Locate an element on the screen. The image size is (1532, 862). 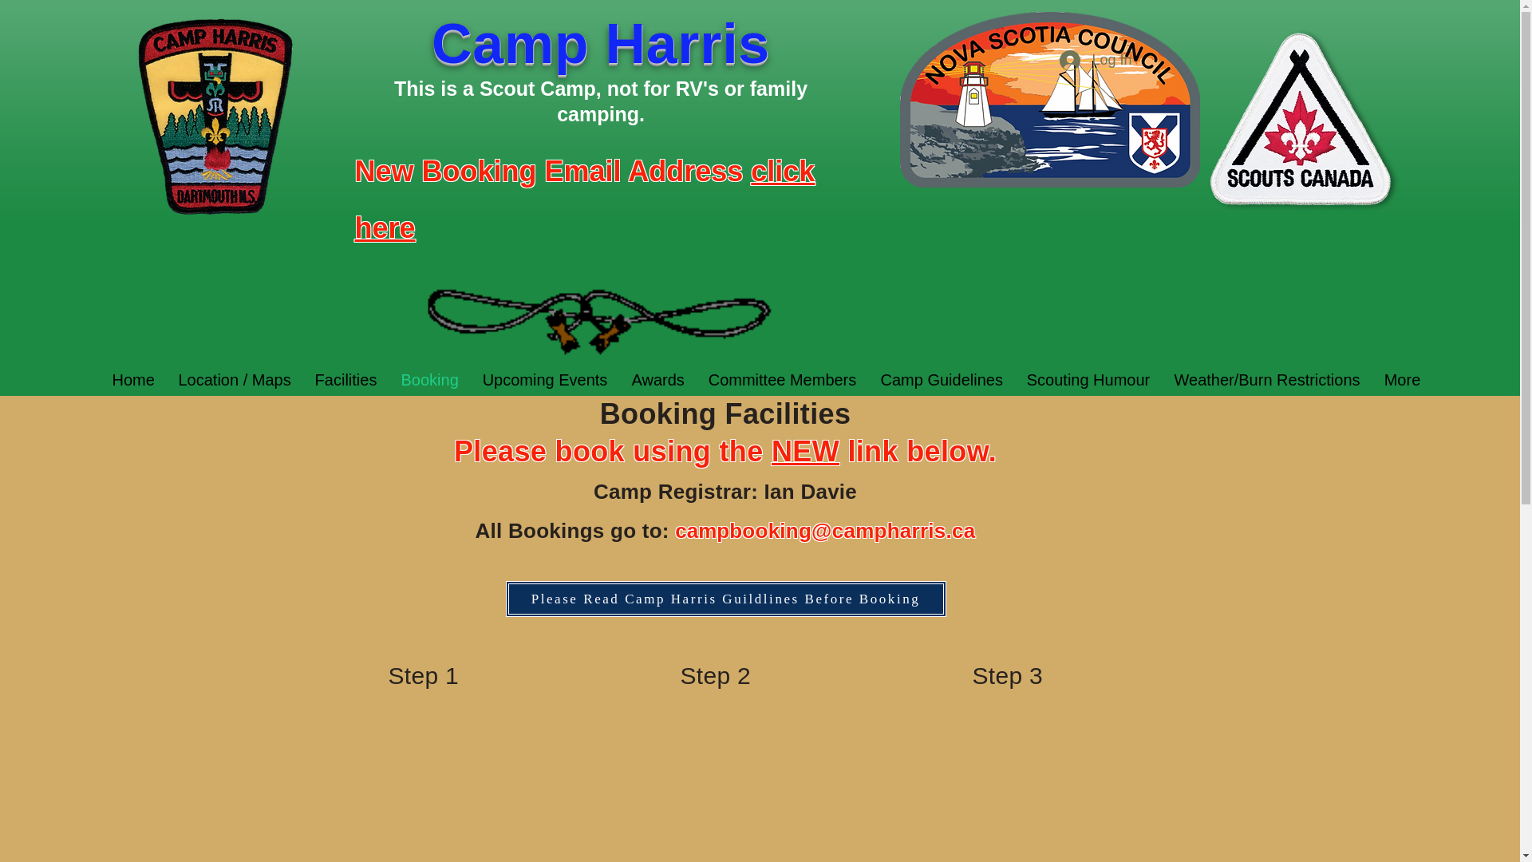
New Booking Email Address click here is located at coordinates (584, 196).